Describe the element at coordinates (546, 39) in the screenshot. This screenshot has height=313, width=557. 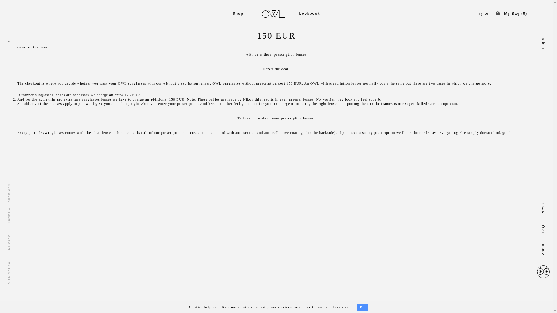
I see `Login` at that location.